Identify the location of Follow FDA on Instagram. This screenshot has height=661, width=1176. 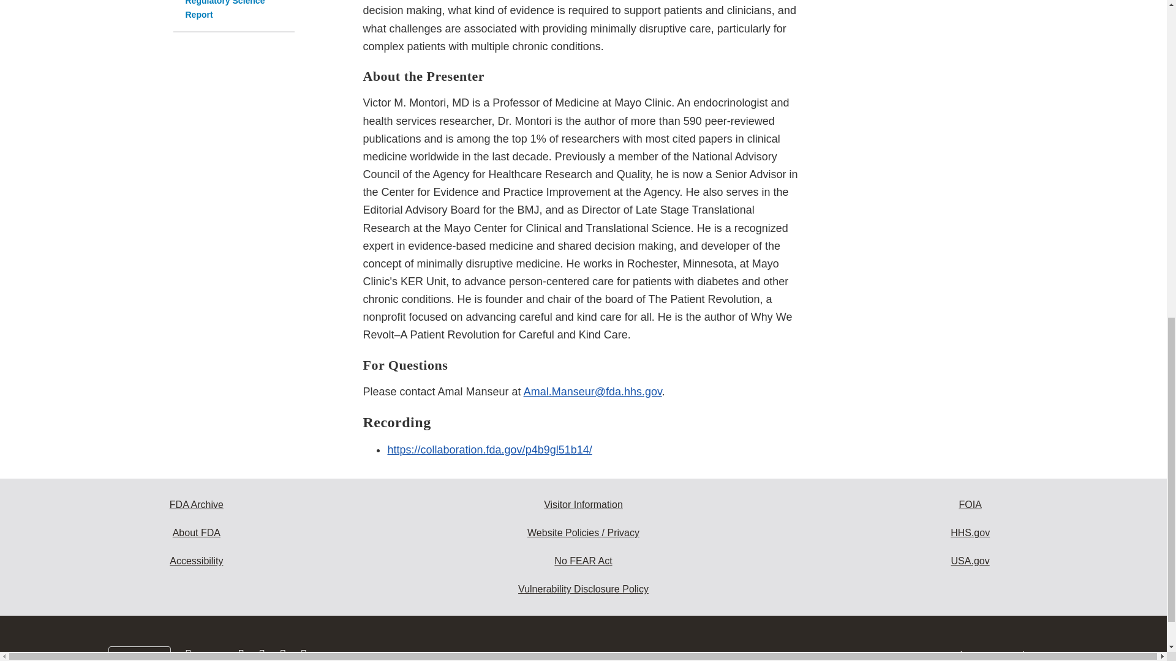
(242, 657).